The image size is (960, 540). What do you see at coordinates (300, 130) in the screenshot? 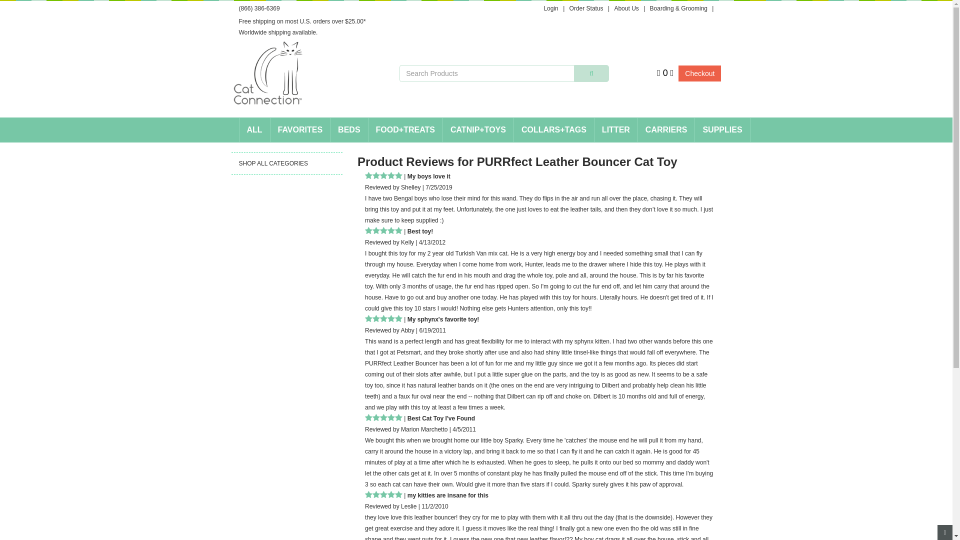
I see `FAVORITES` at bounding box center [300, 130].